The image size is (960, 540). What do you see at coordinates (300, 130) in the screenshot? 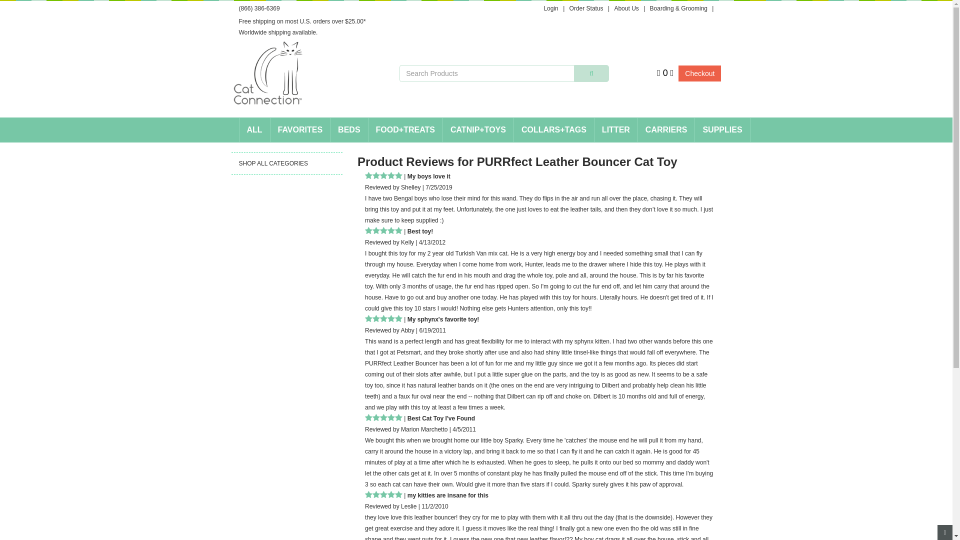
I see `FAVORITES` at bounding box center [300, 130].